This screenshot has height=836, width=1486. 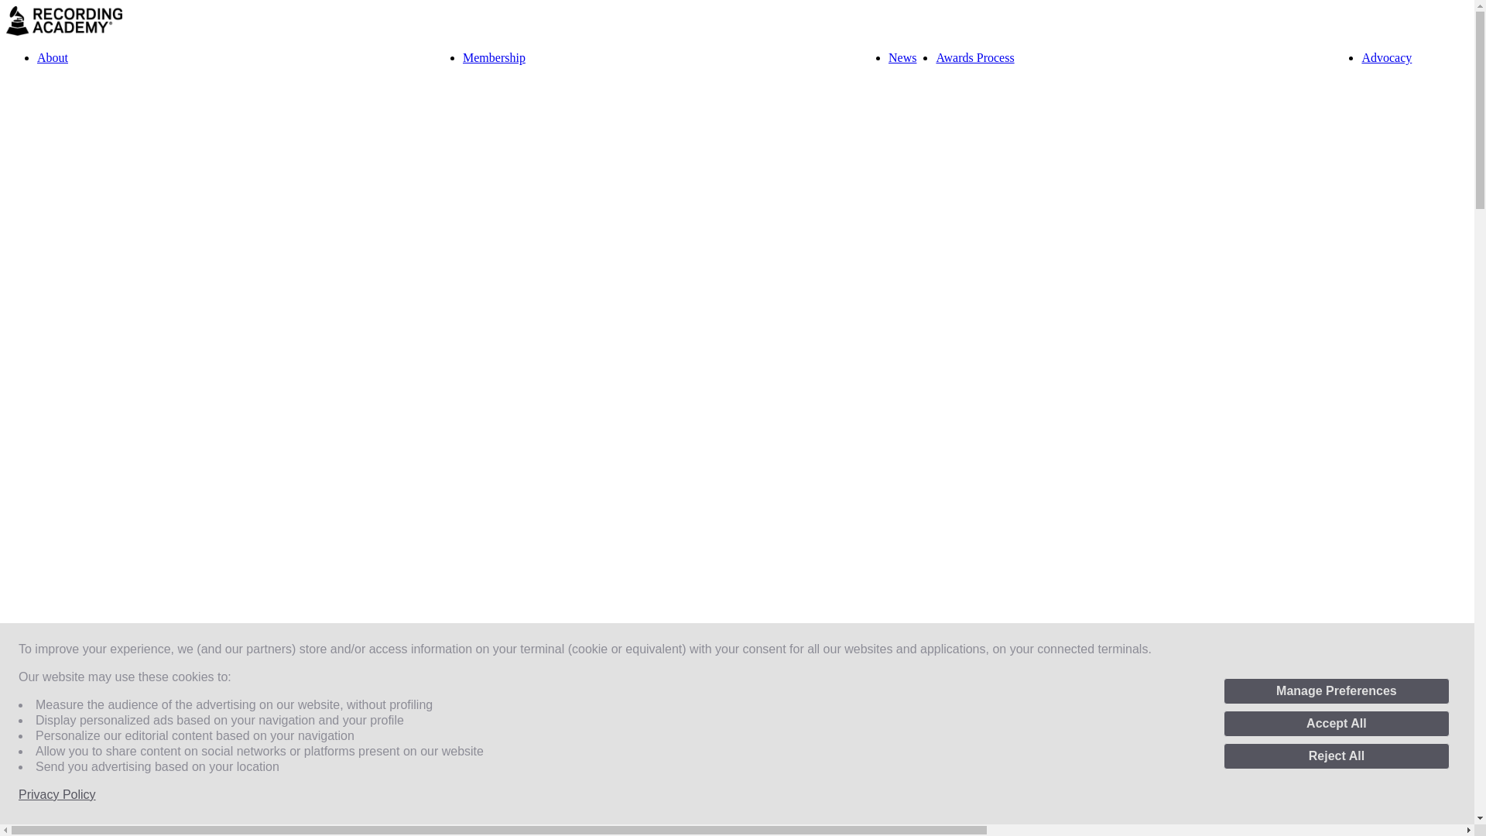 What do you see at coordinates (57, 794) in the screenshot?
I see `Privacy Policy` at bounding box center [57, 794].